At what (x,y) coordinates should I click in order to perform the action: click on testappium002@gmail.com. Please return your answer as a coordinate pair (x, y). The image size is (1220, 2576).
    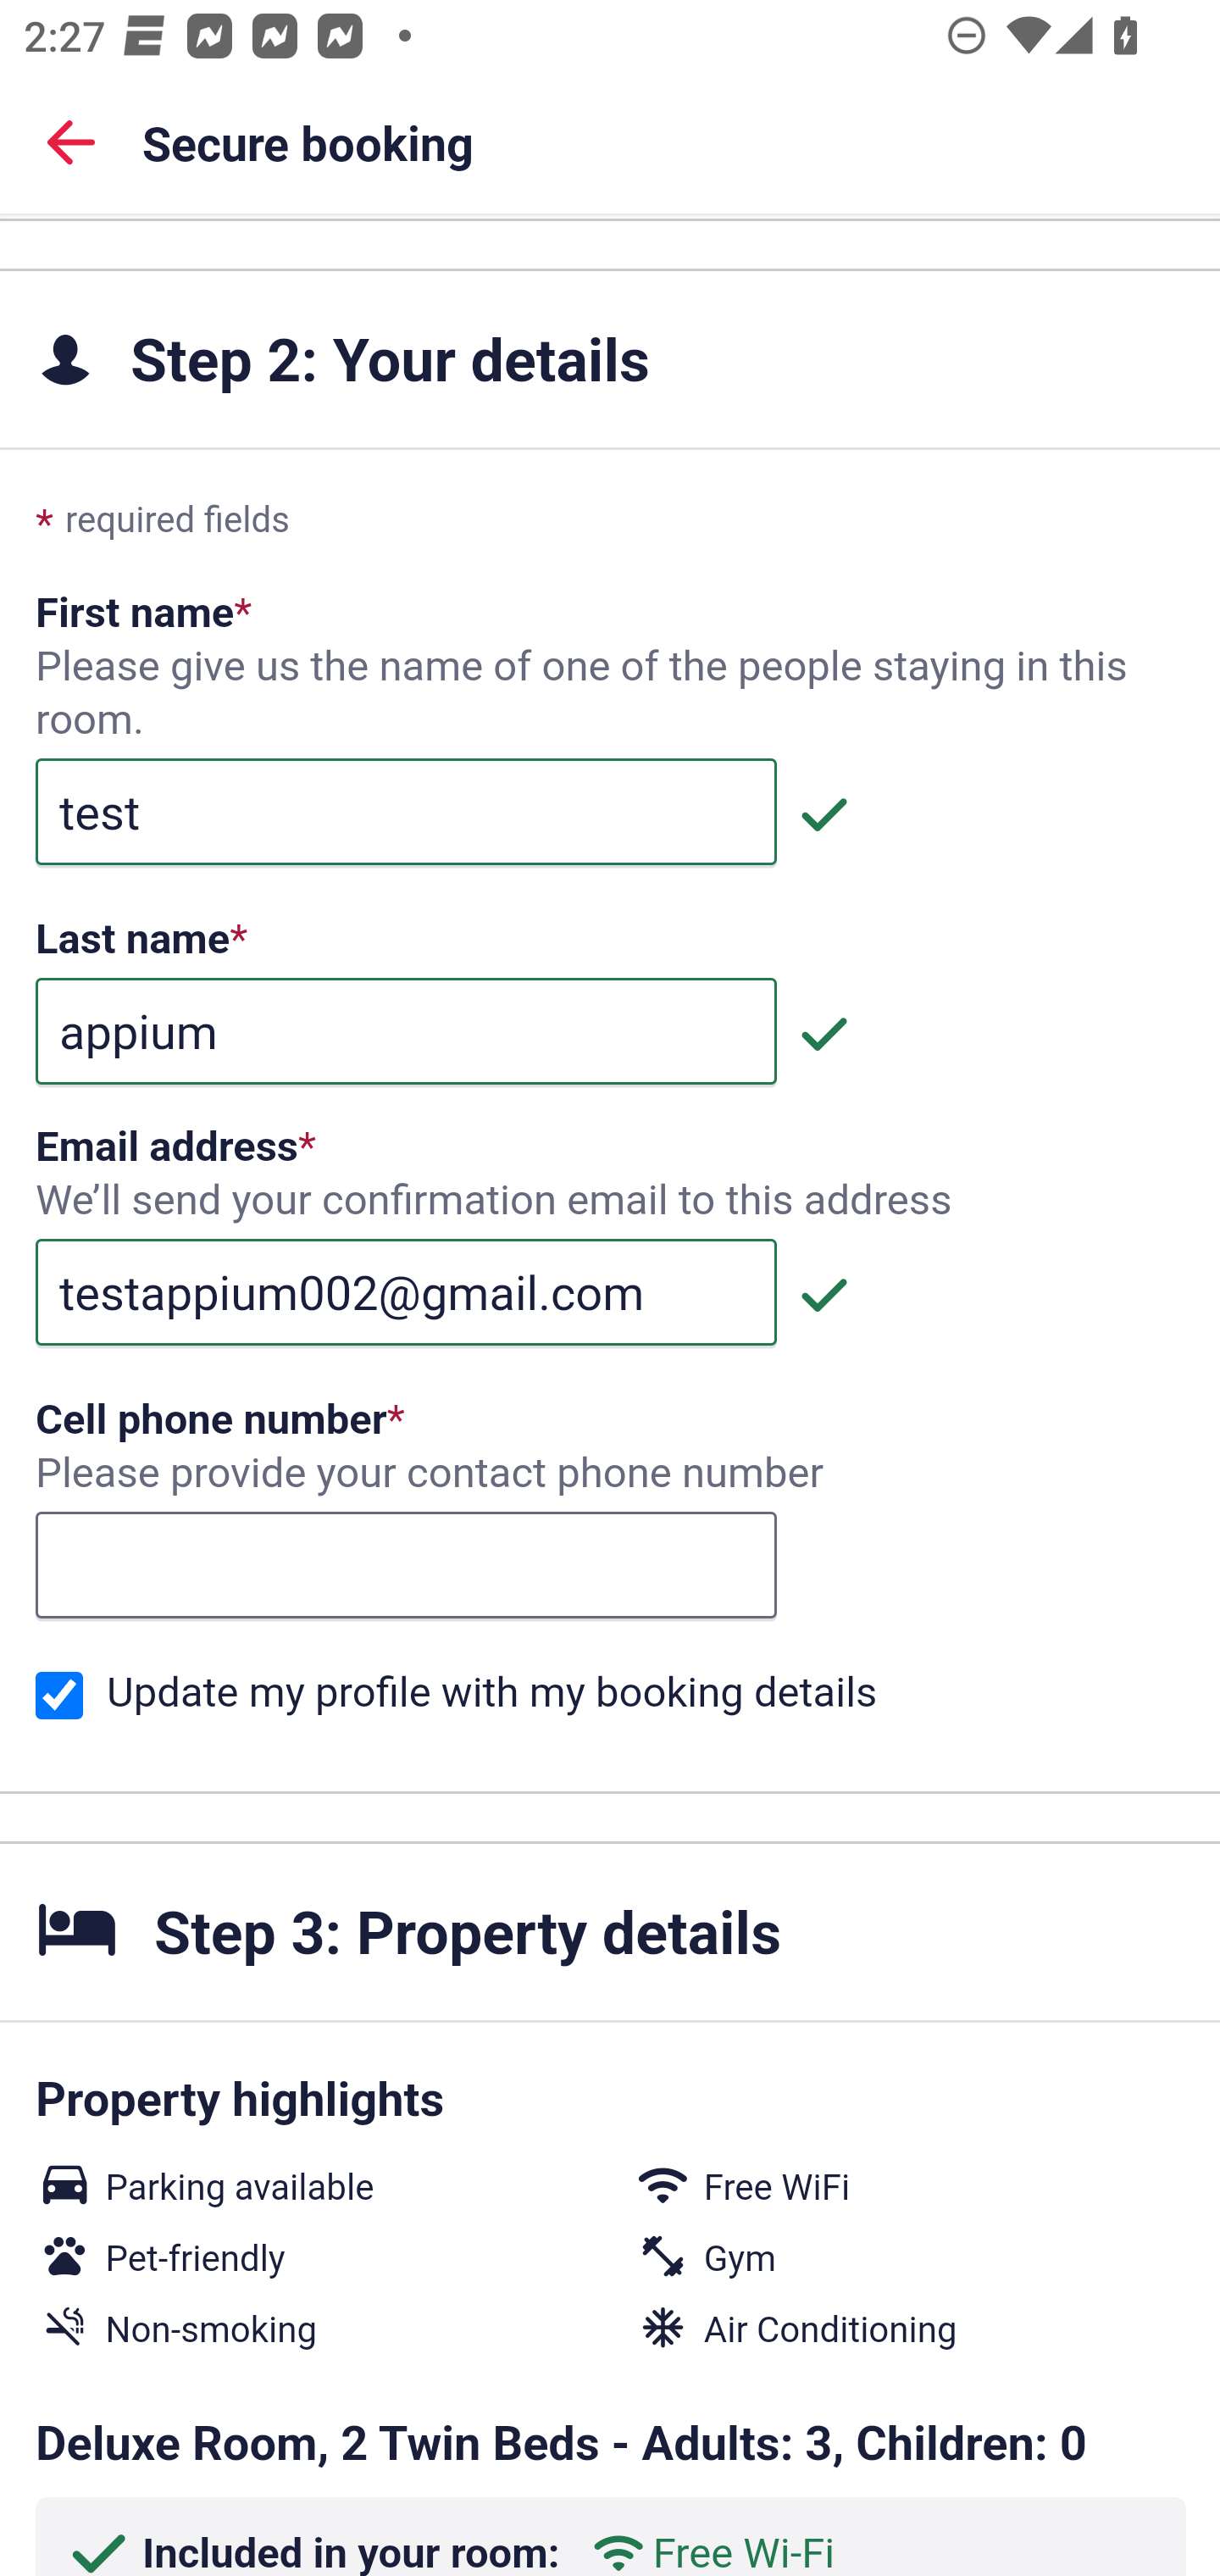
    Looking at the image, I should click on (406, 1291).